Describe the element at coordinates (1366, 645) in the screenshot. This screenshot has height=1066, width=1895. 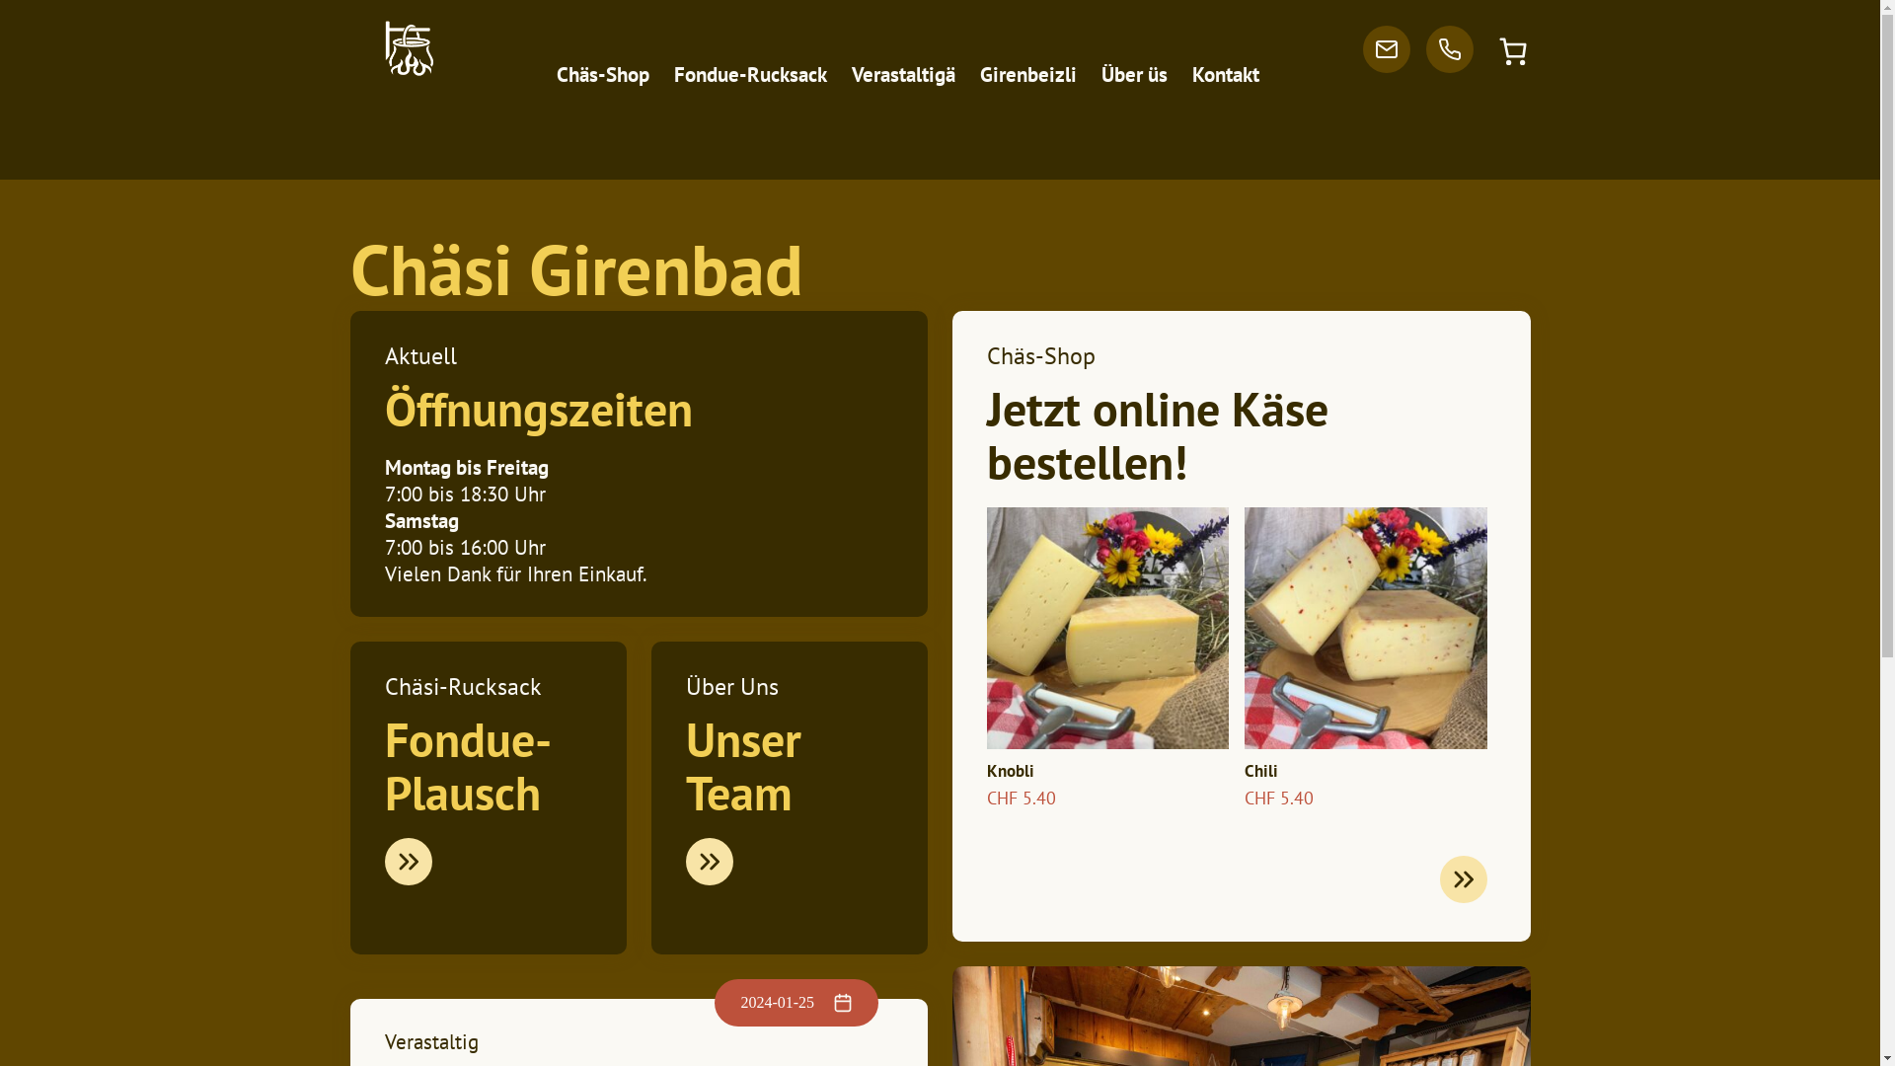
I see `Chili` at that location.